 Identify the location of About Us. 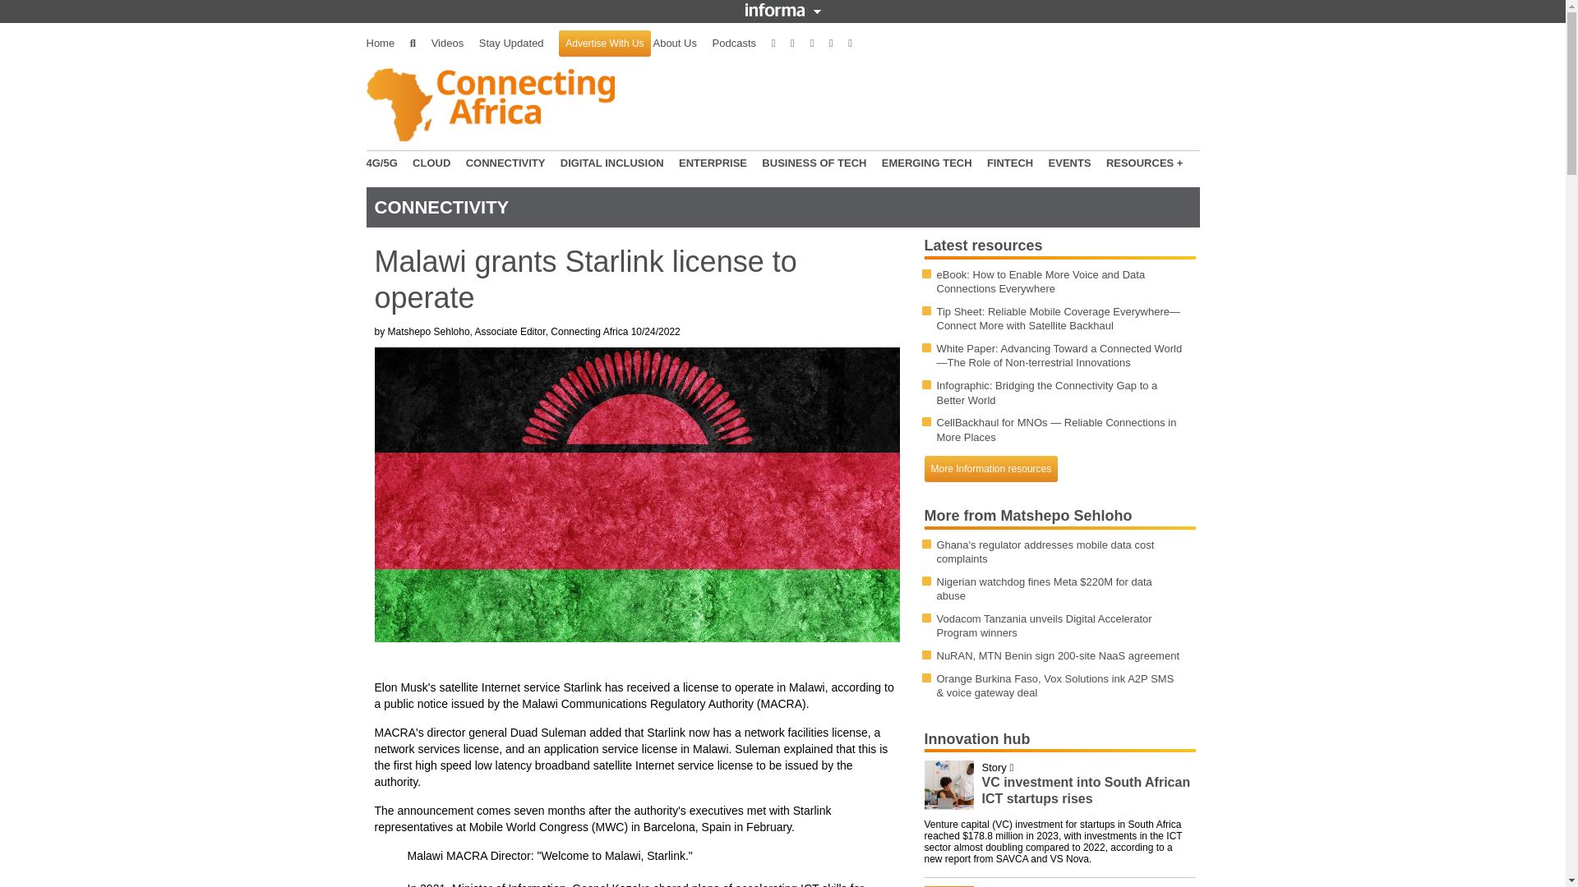
(674, 43).